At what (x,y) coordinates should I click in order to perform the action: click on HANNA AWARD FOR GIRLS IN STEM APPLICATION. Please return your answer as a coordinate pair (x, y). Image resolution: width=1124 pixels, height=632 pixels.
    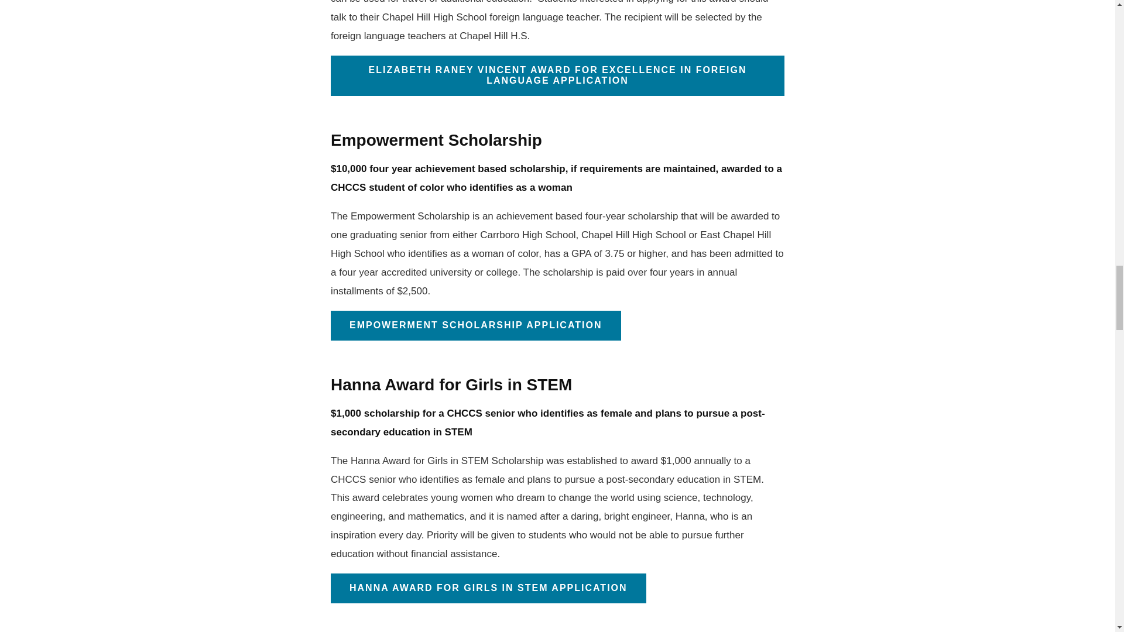
    Looking at the image, I should click on (488, 588).